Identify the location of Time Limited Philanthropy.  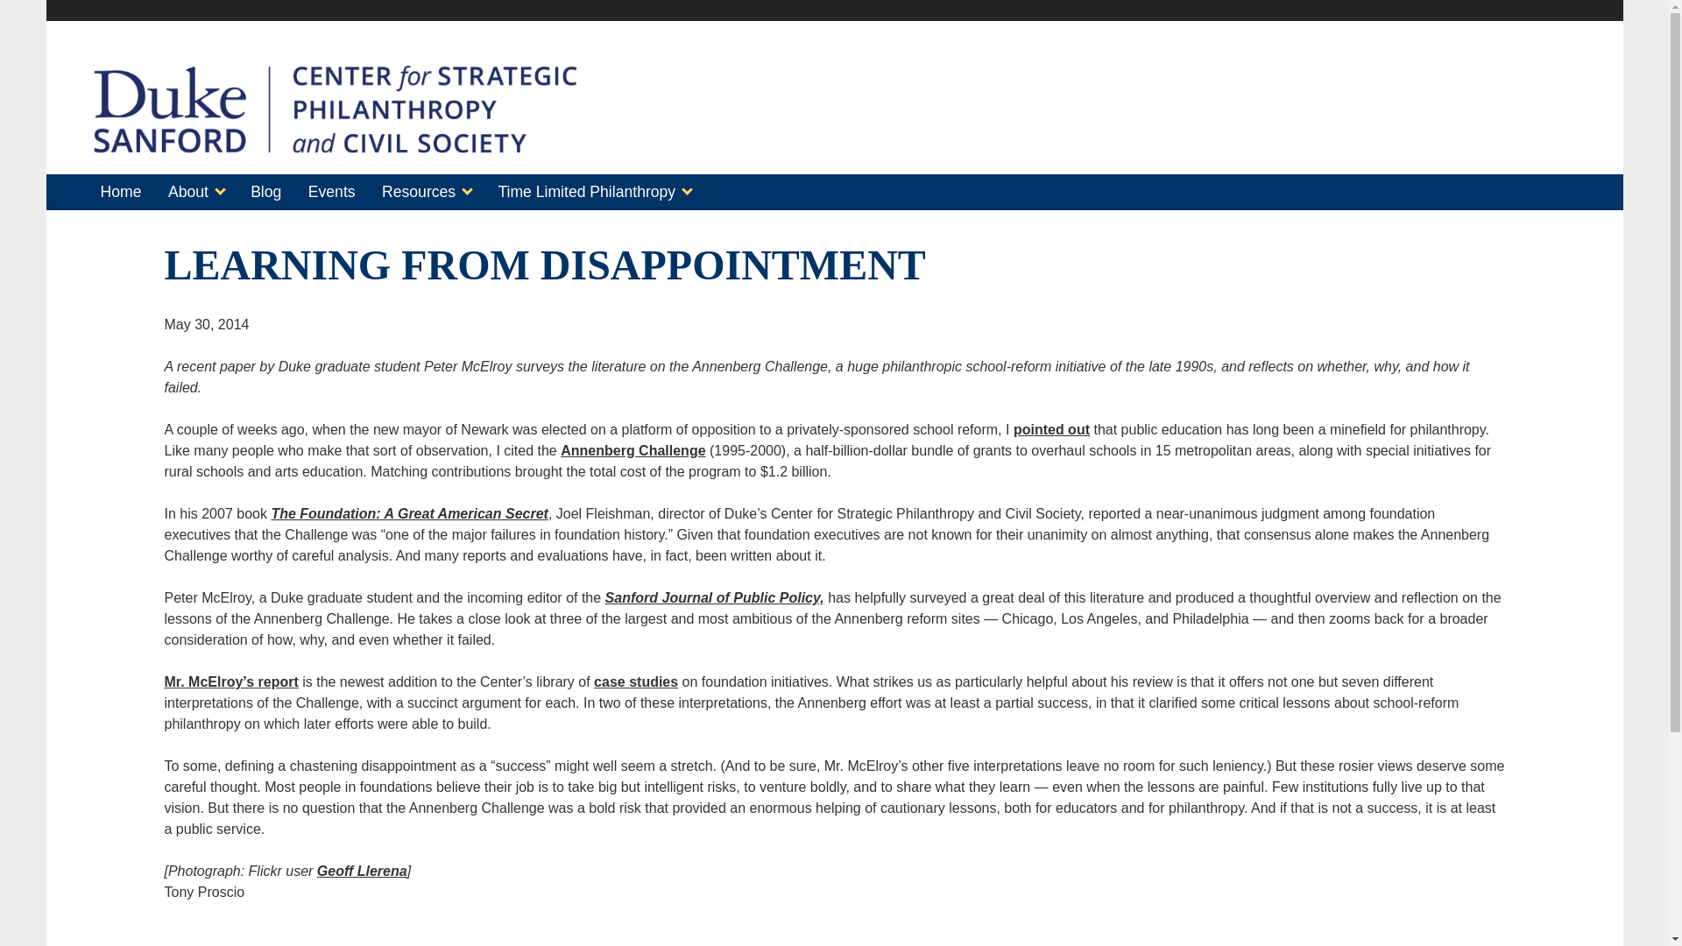
(594, 193).